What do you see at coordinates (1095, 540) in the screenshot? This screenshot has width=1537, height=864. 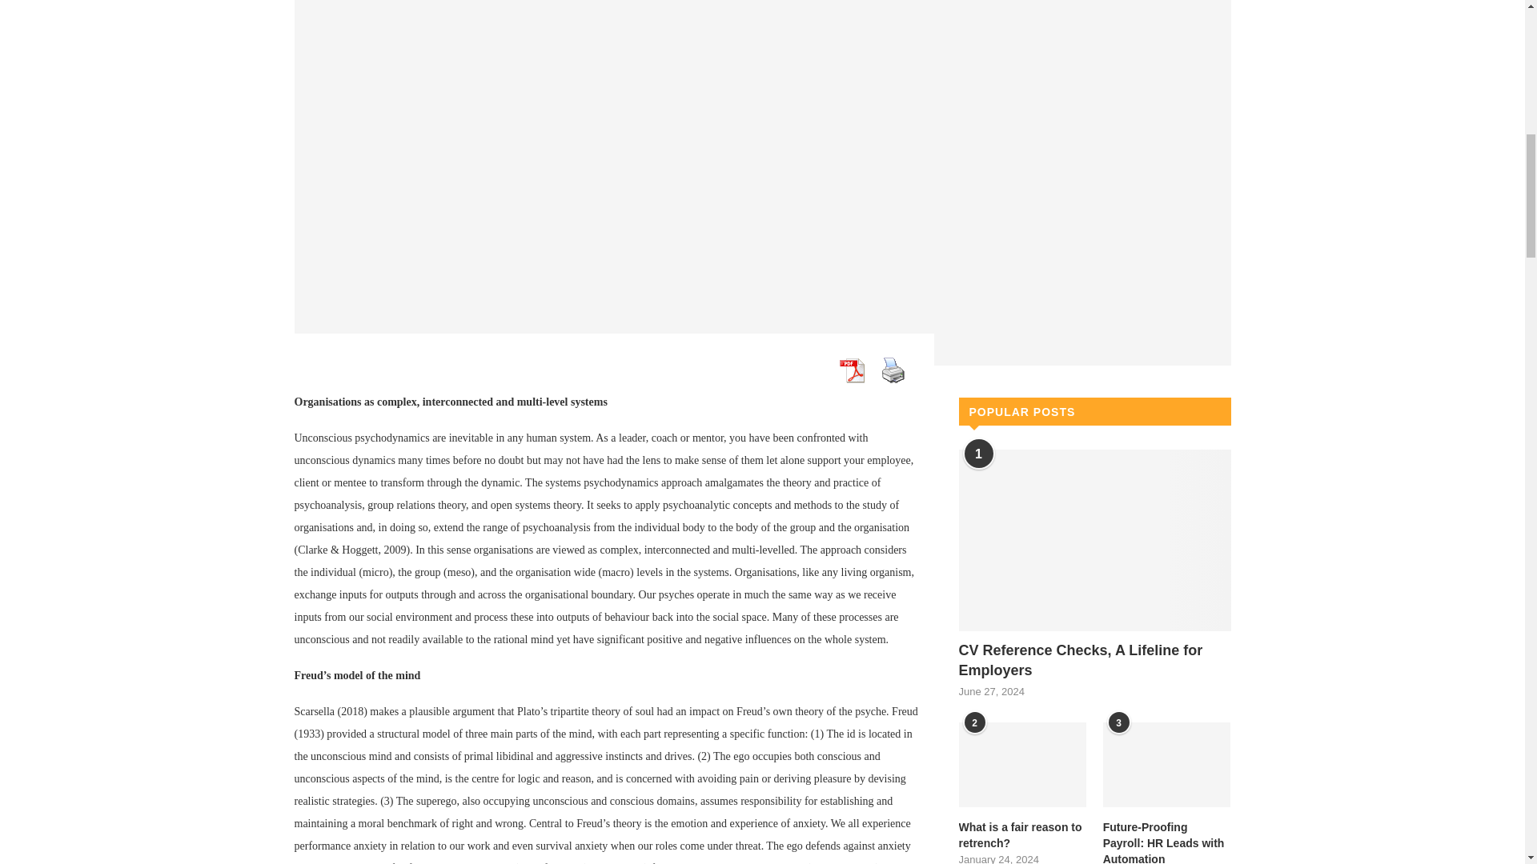 I see `CV Reference Checks, A Lifeline for Employers` at bounding box center [1095, 540].